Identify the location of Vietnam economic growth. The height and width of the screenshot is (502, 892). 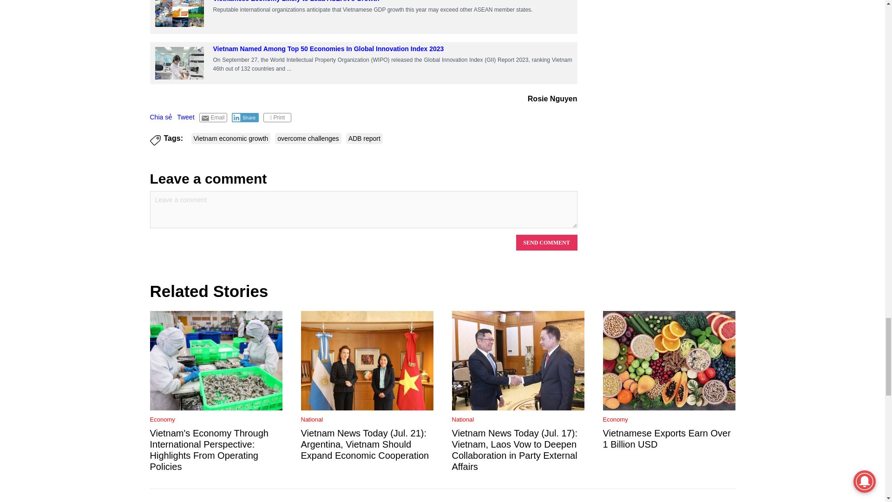
(231, 139).